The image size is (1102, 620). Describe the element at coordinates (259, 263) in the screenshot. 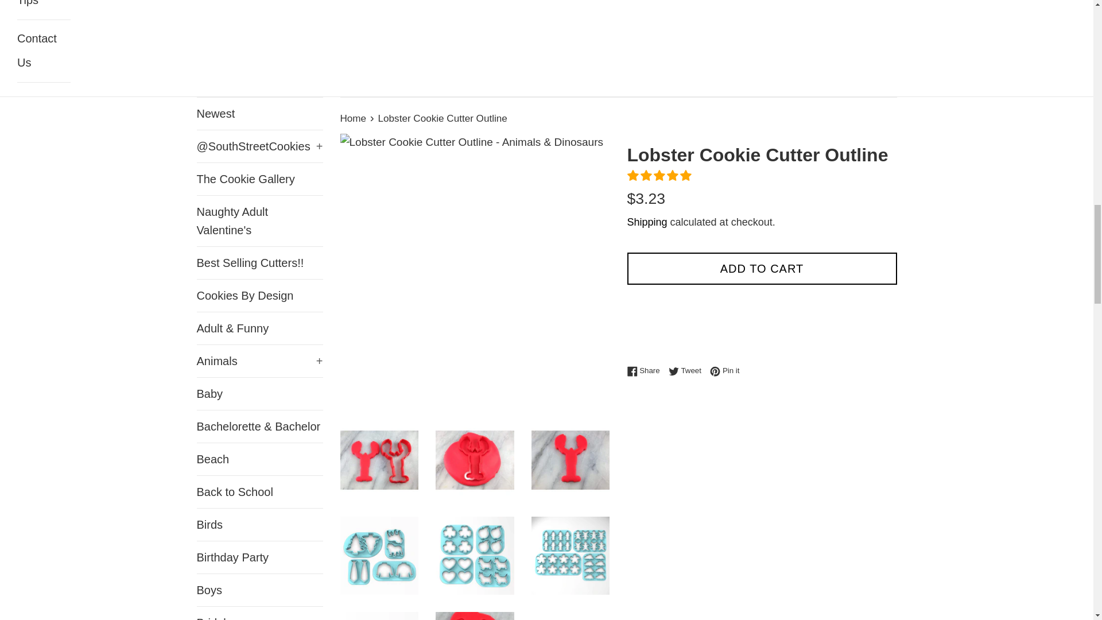

I see `Best Selling Cutters!!` at that location.